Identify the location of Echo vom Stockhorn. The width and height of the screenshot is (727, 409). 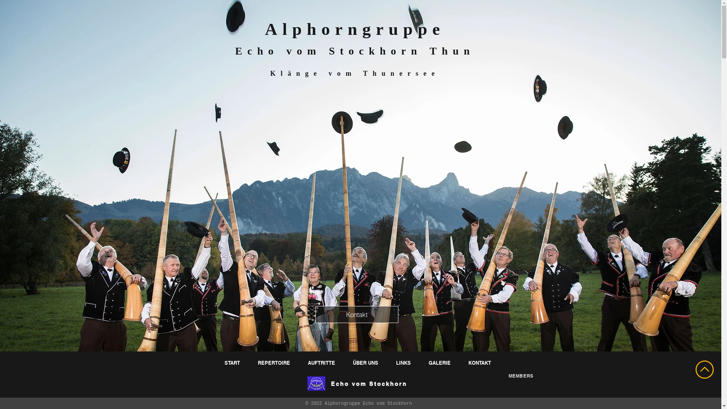
(369, 384).